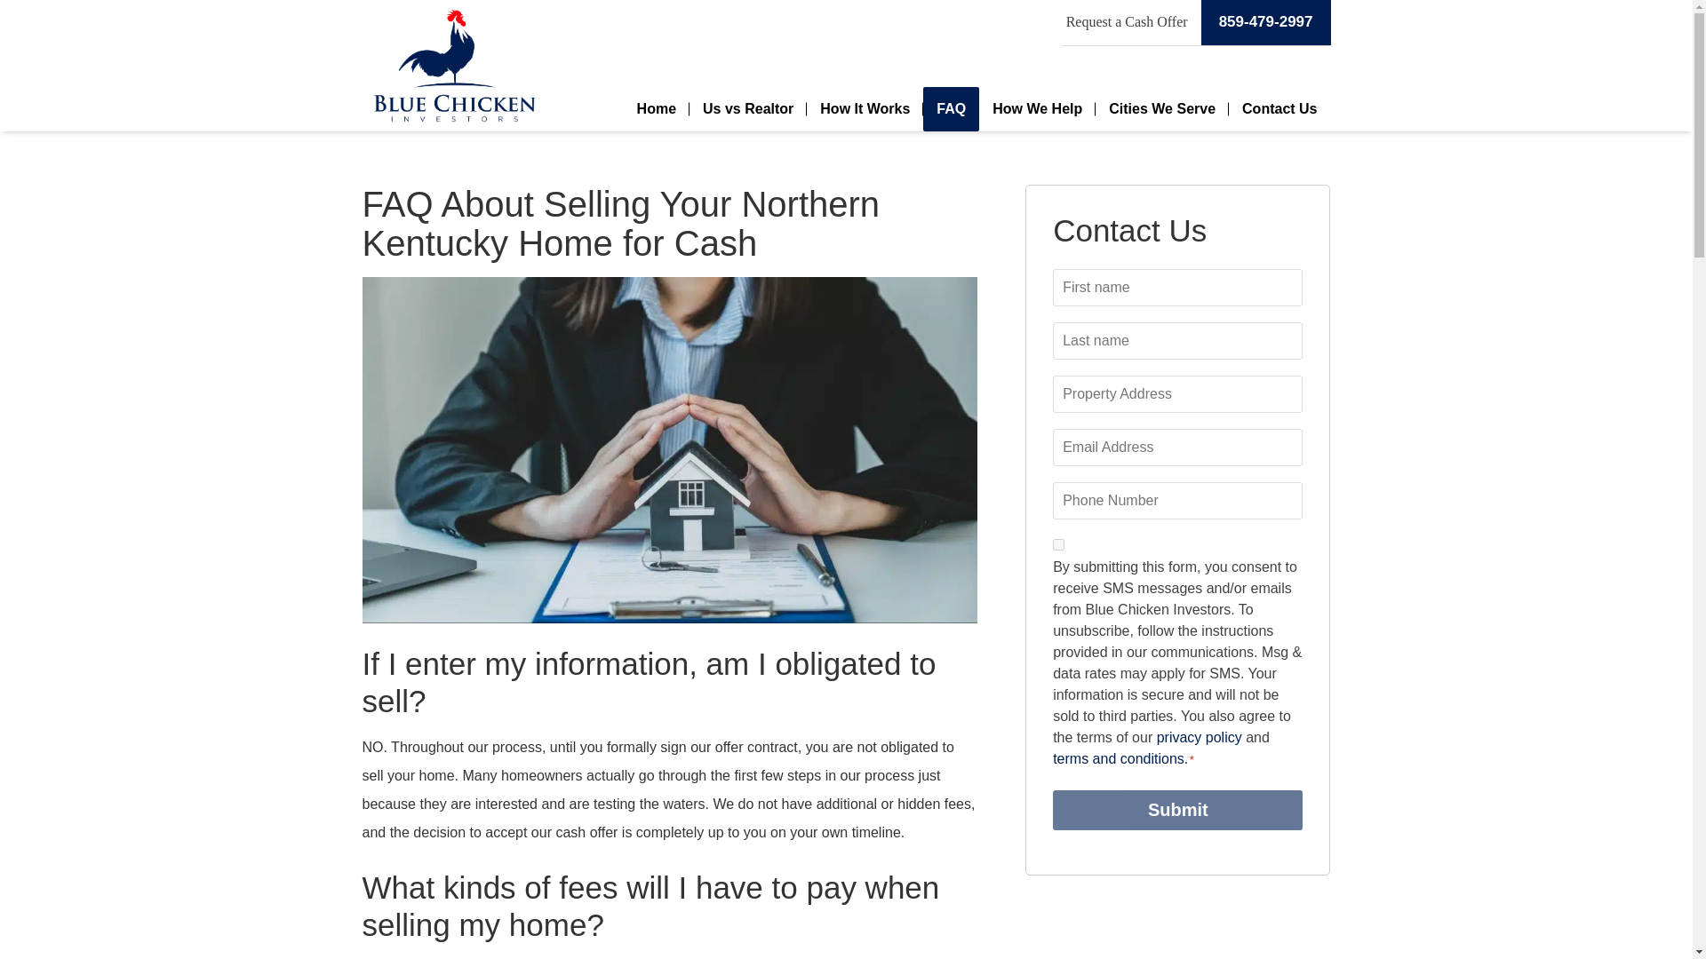  Describe the element at coordinates (1120, 758) in the screenshot. I see `terms and conditions.` at that location.